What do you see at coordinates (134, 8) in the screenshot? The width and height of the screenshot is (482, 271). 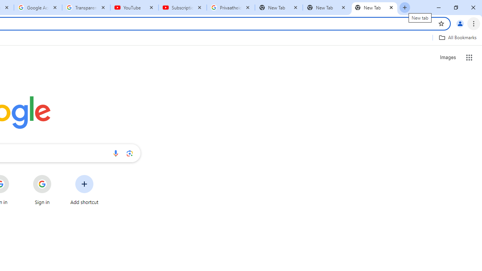 I see `YouTube` at bounding box center [134, 8].